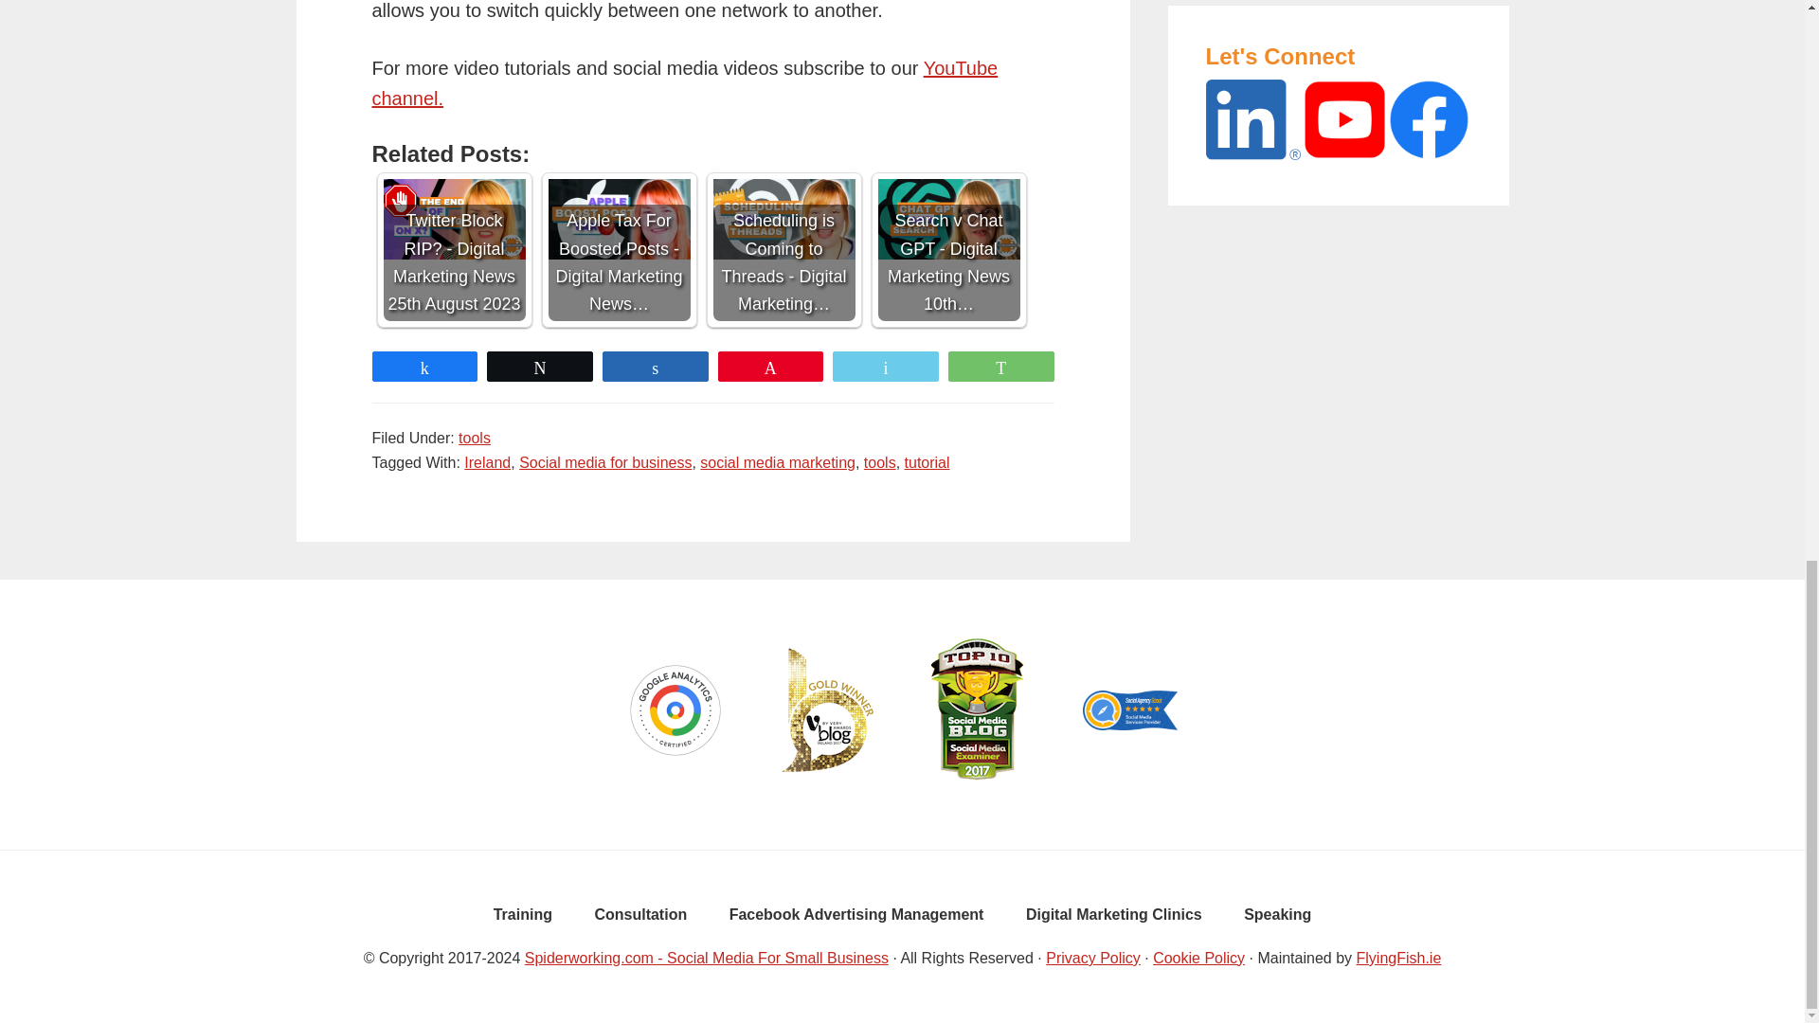 Image resolution: width=1819 pixels, height=1023 pixels. What do you see at coordinates (684, 83) in the screenshot?
I see `YouTube channel.` at bounding box center [684, 83].